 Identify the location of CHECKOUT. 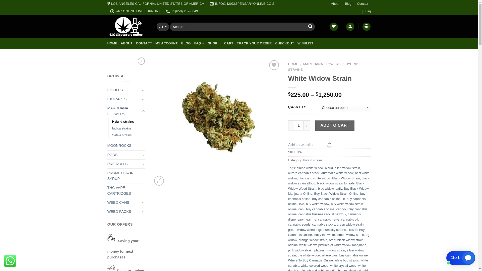
(285, 43).